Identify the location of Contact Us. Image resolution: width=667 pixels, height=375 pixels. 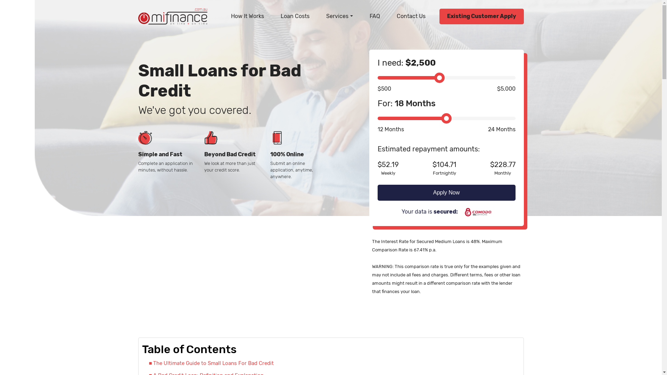
(411, 16).